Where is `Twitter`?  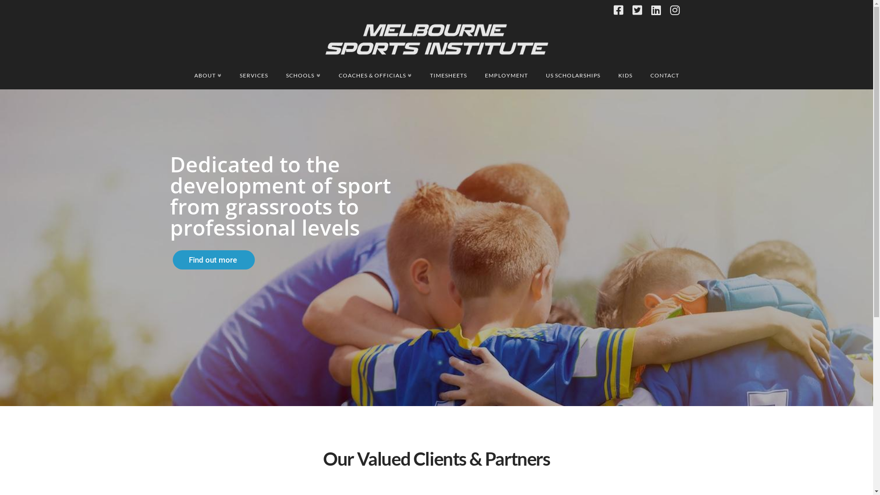
Twitter is located at coordinates (637, 10).